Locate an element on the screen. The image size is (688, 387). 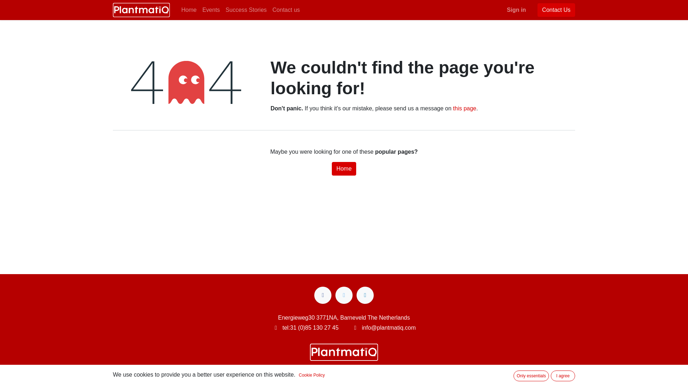
Cookie Policy is located at coordinates (312, 375).